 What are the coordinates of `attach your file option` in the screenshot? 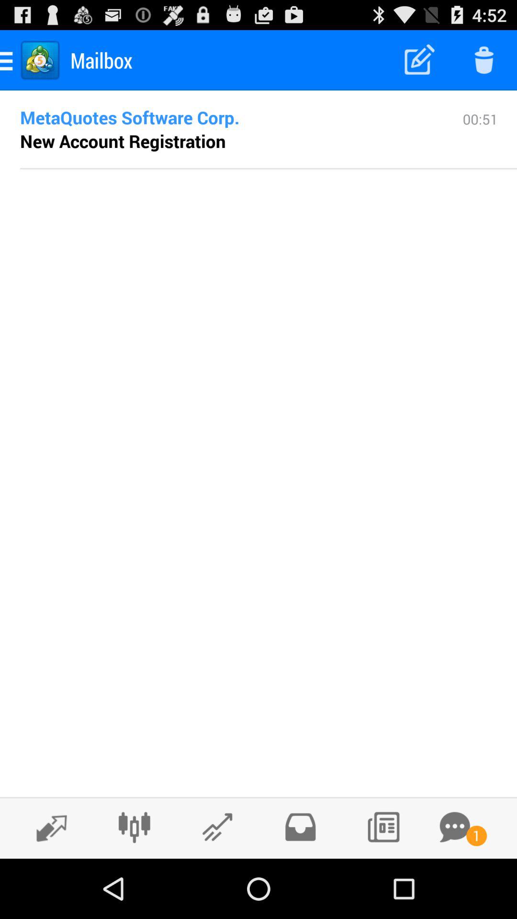 It's located at (217, 827).